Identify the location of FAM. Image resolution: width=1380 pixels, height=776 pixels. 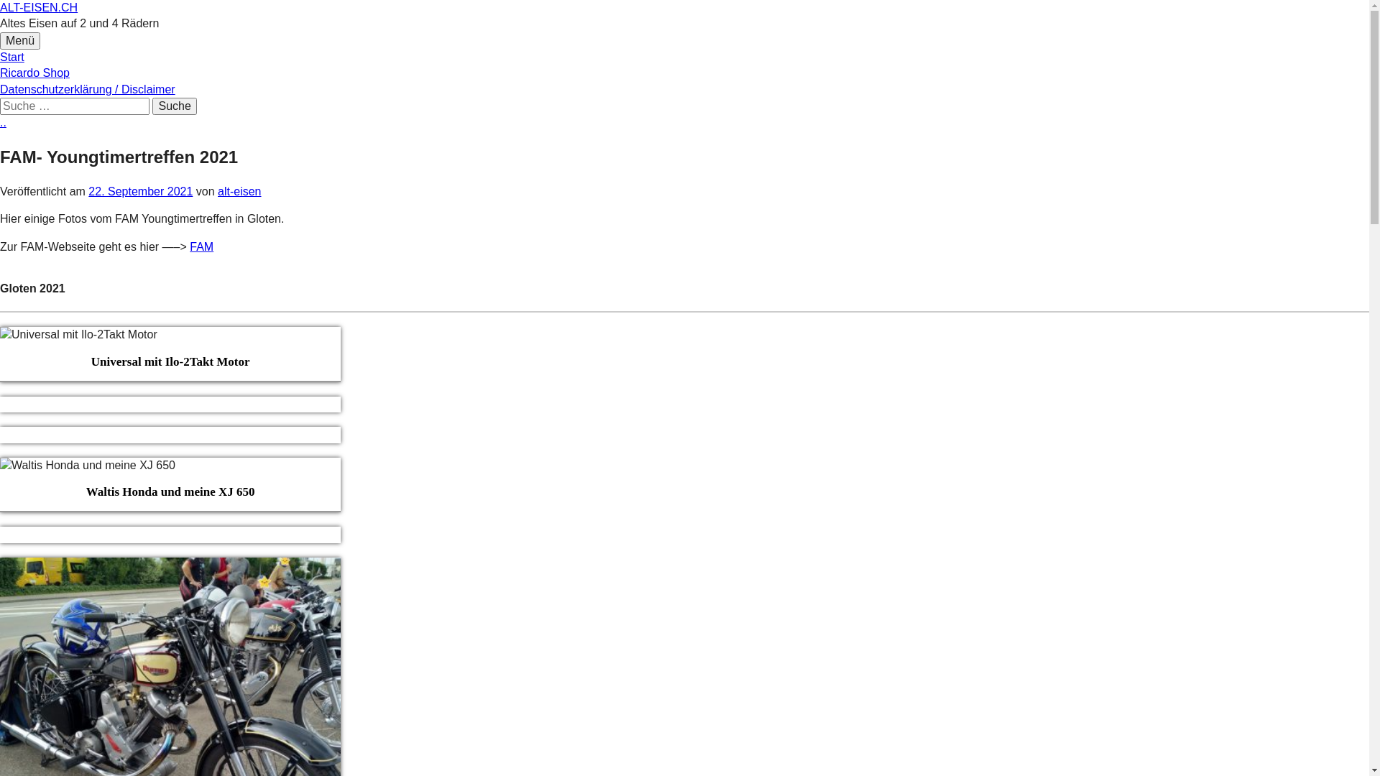
(201, 247).